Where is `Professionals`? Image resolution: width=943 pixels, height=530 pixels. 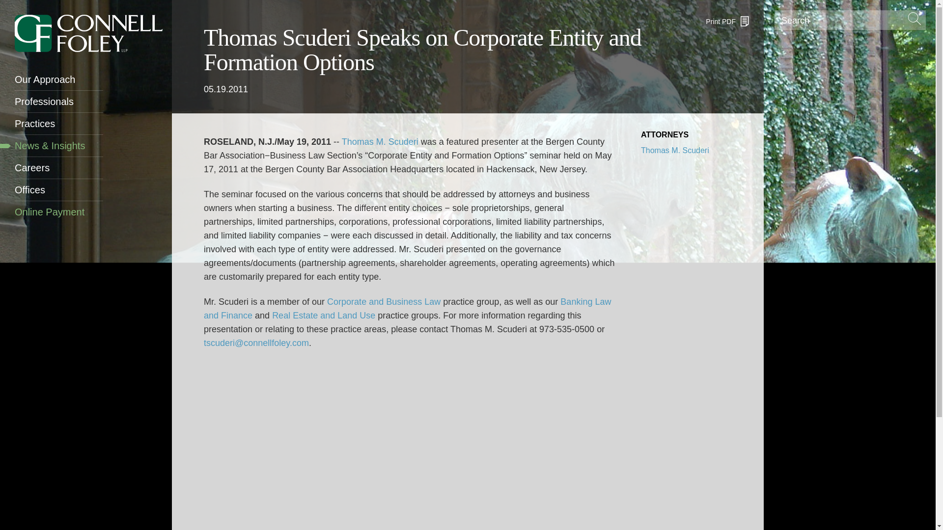
Professionals is located at coordinates (59, 101).